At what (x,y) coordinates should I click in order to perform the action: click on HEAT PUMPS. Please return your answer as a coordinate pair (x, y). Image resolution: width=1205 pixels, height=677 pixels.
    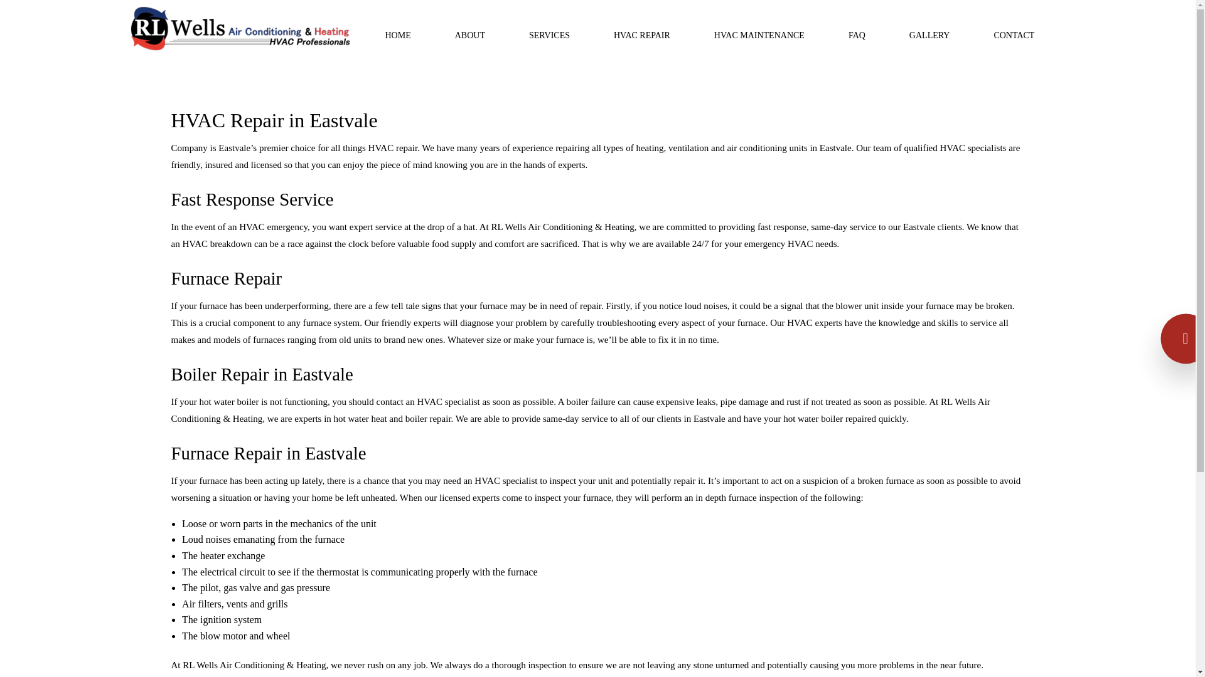
    Looking at the image, I should click on (562, 247).